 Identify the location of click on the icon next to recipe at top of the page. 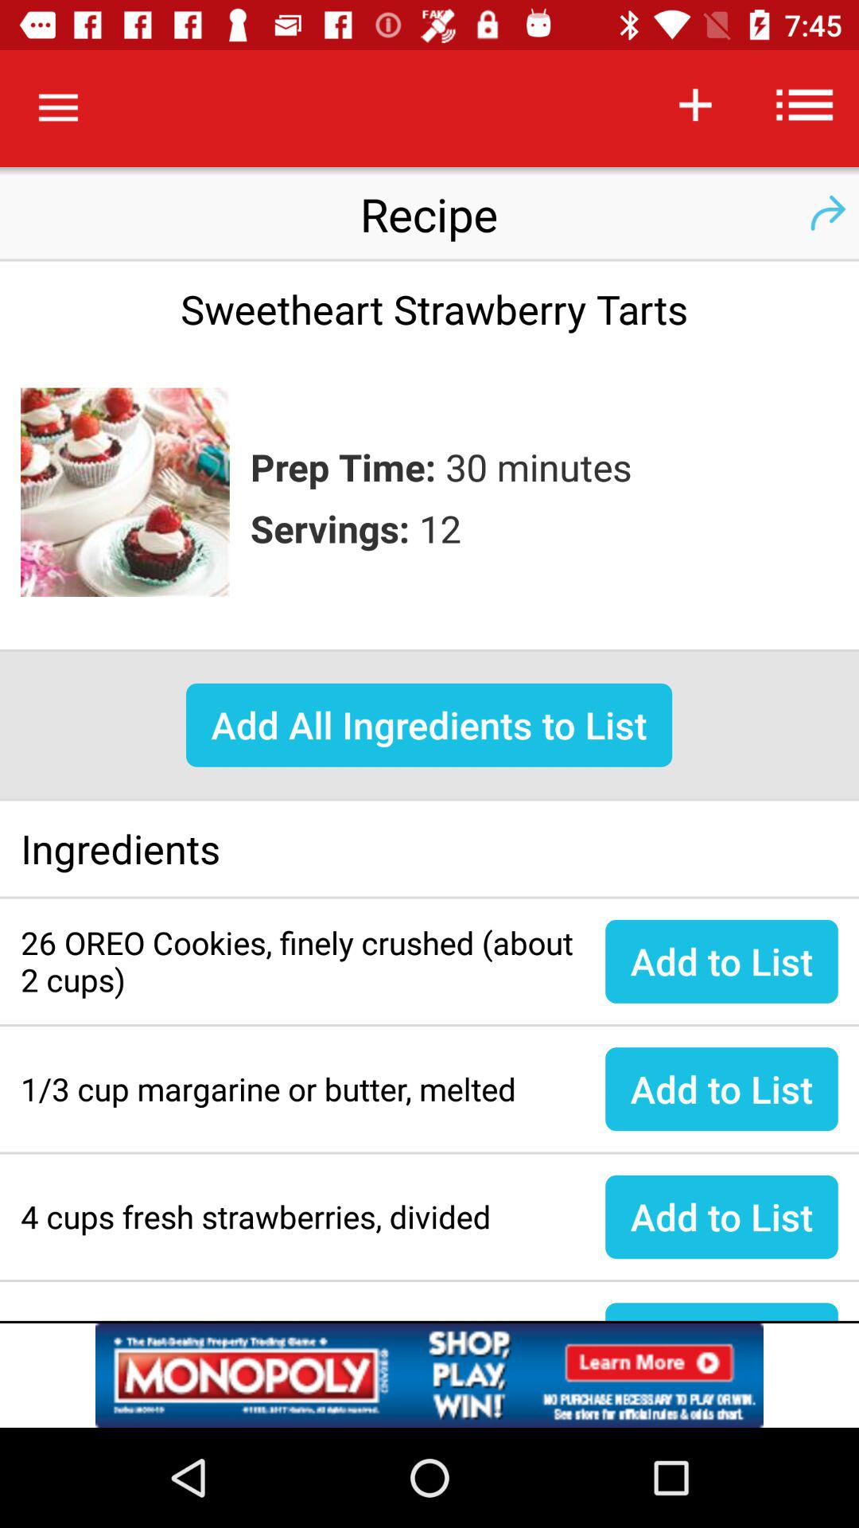
(827, 213).